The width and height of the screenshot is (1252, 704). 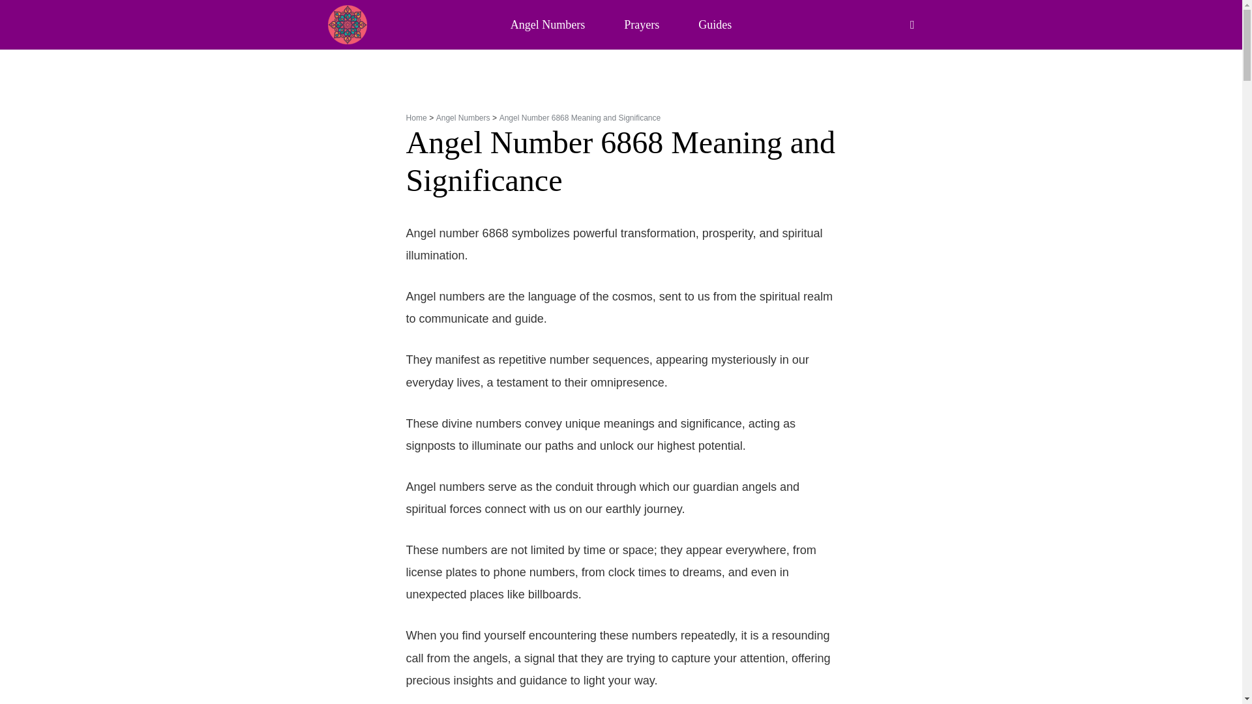 What do you see at coordinates (463, 117) in the screenshot?
I see `Angel Numbers` at bounding box center [463, 117].